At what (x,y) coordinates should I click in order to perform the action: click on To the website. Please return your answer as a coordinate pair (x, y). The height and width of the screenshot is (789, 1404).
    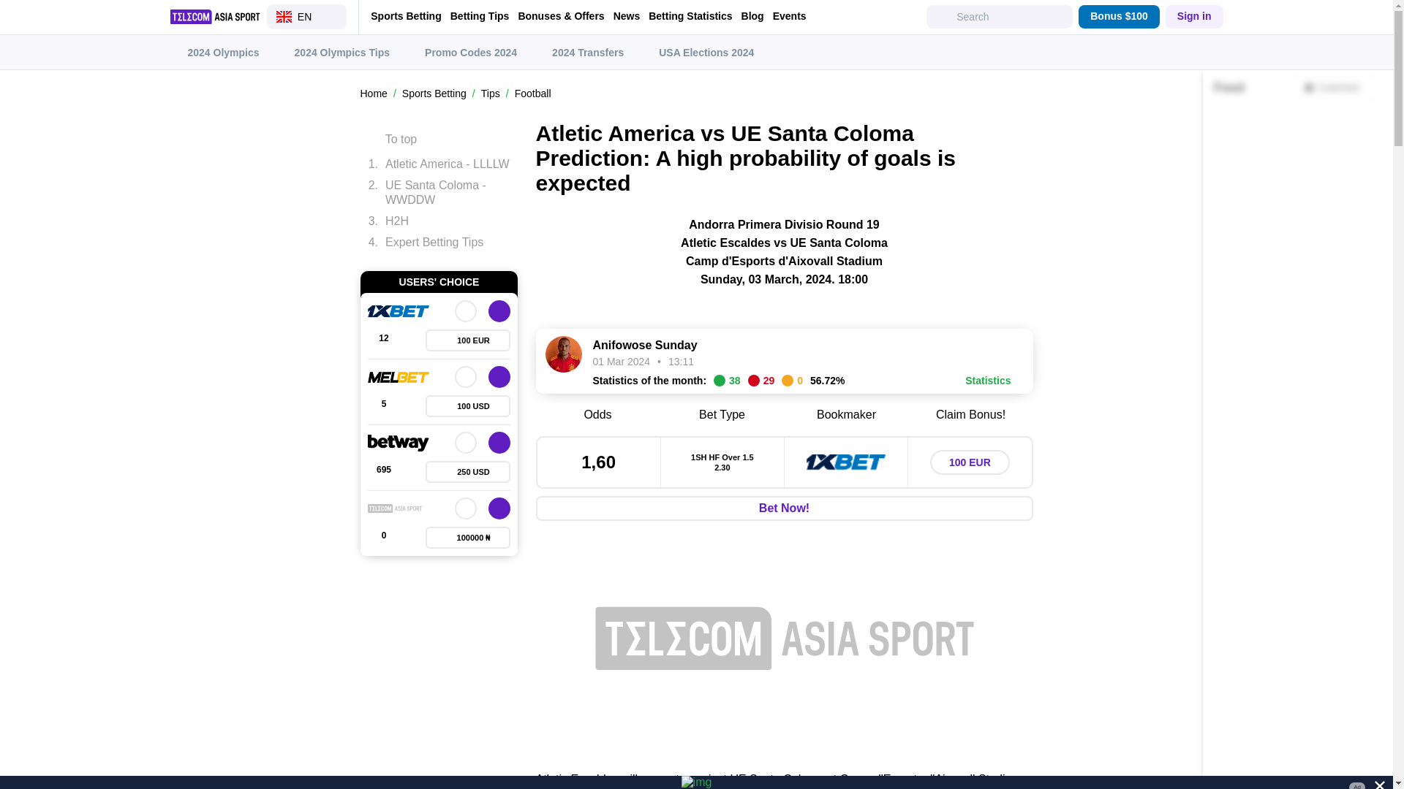
    Looking at the image, I should click on (499, 311).